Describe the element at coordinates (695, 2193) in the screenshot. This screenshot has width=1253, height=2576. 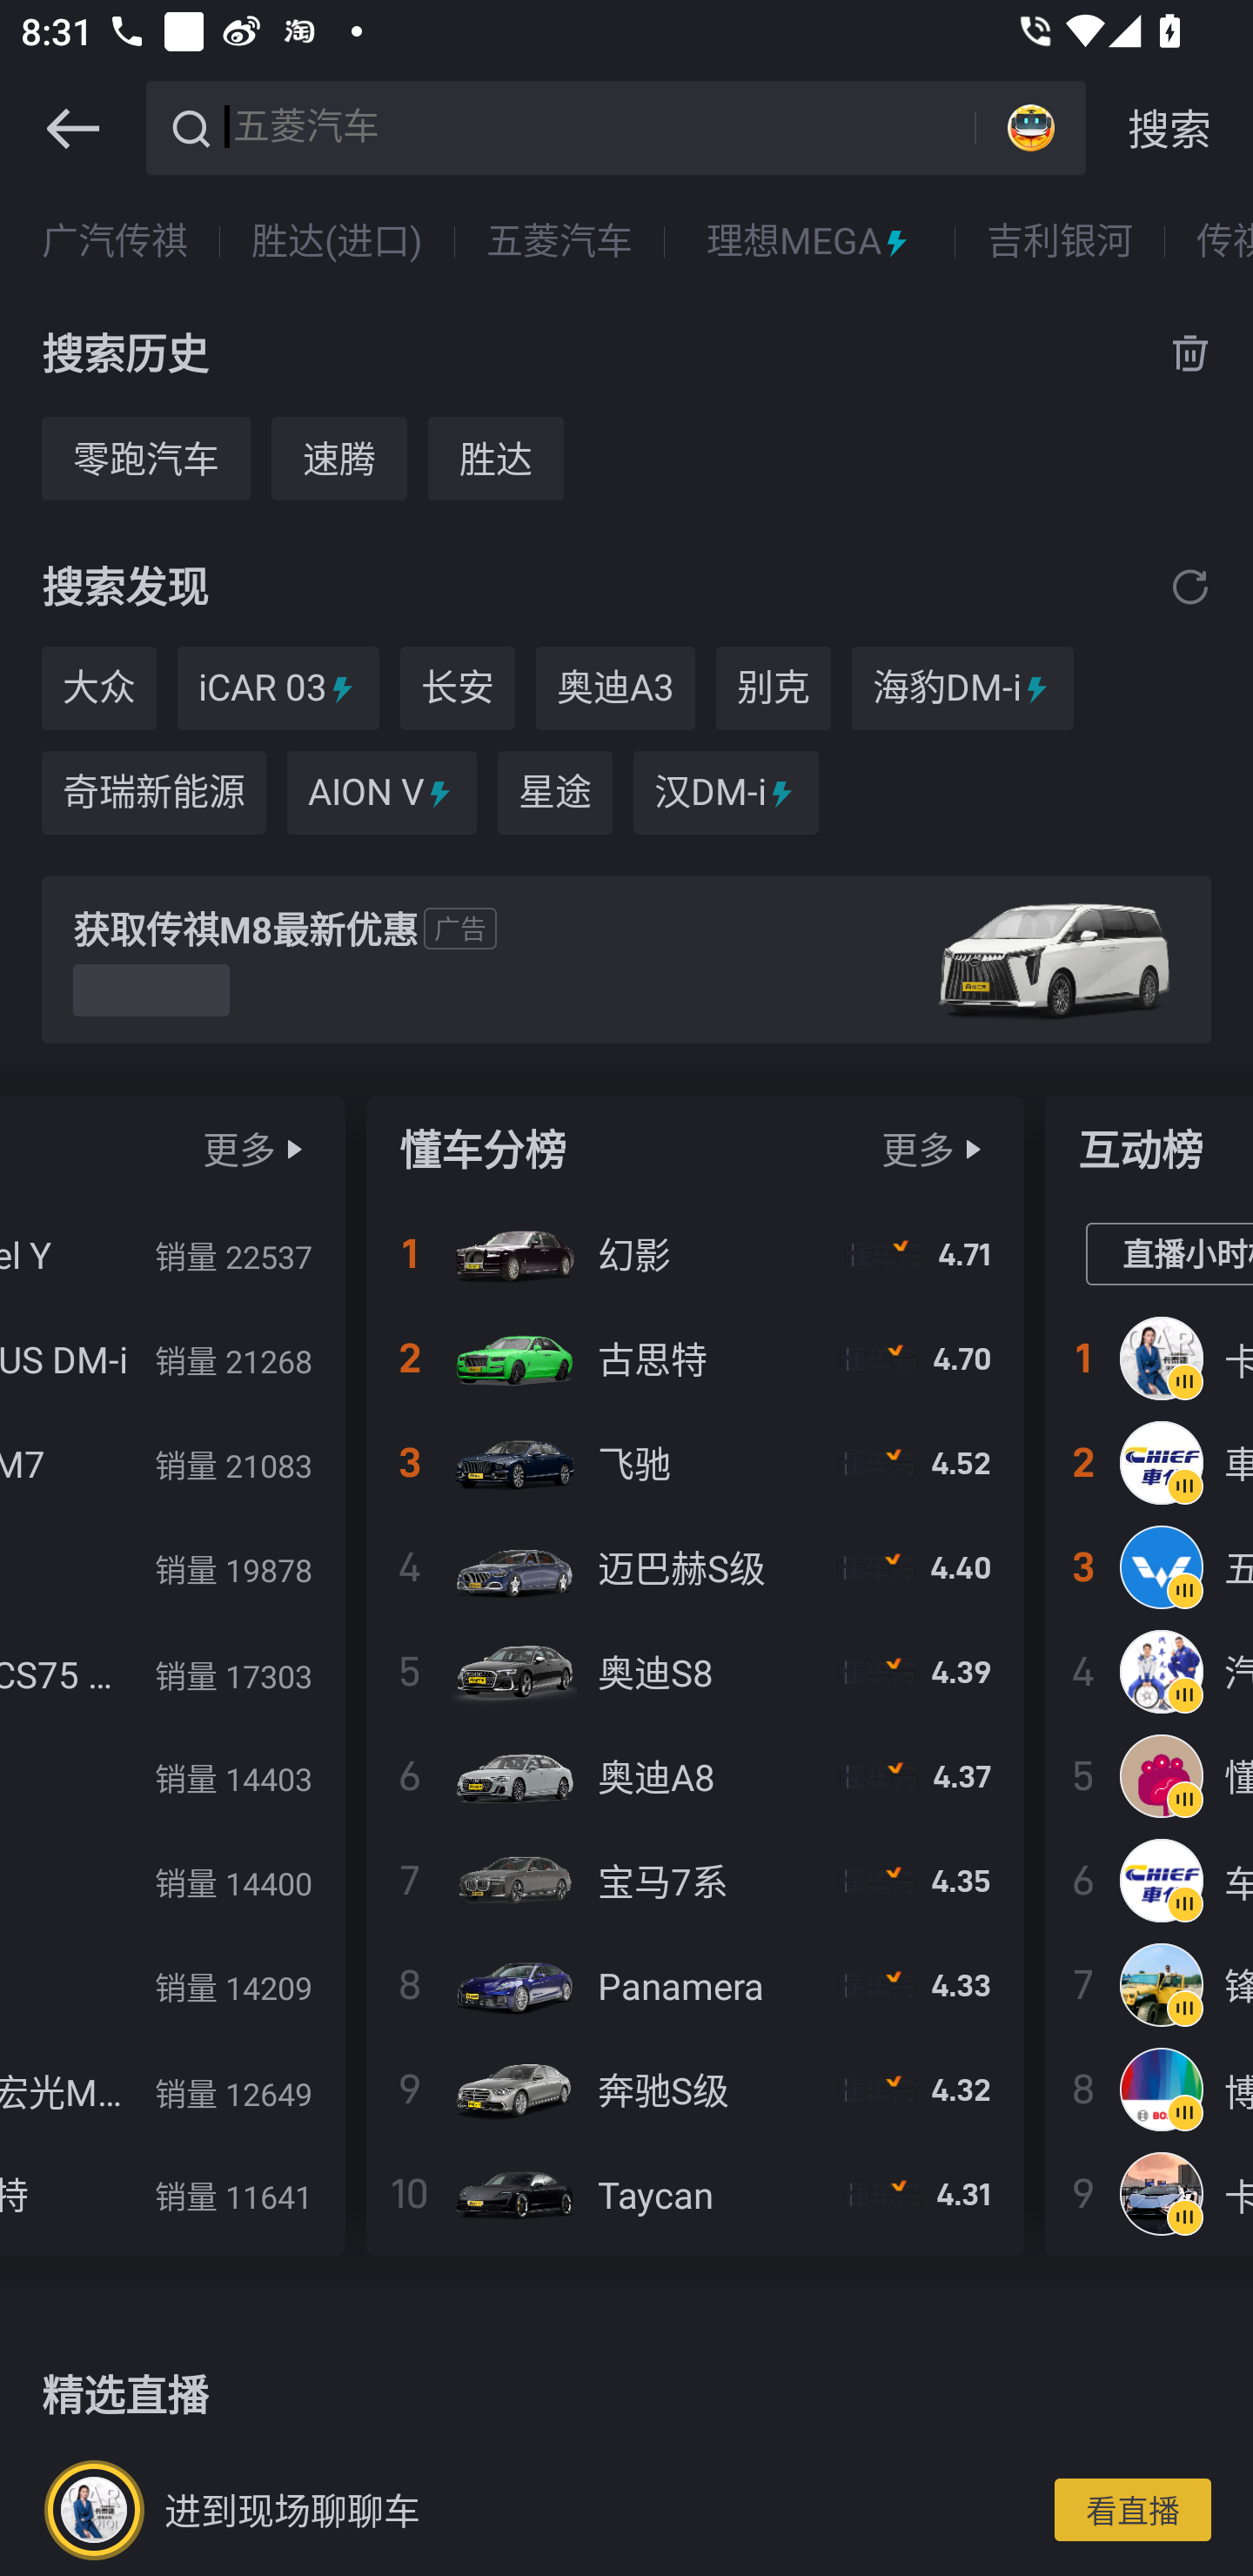
I see `Taycan 4.31` at that location.